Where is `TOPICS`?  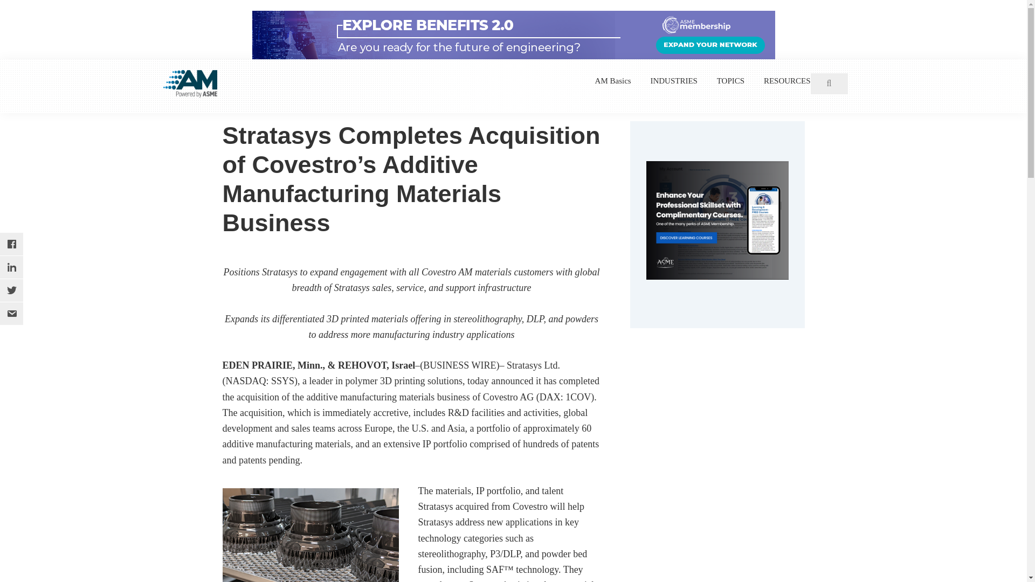
TOPICS is located at coordinates (730, 81).